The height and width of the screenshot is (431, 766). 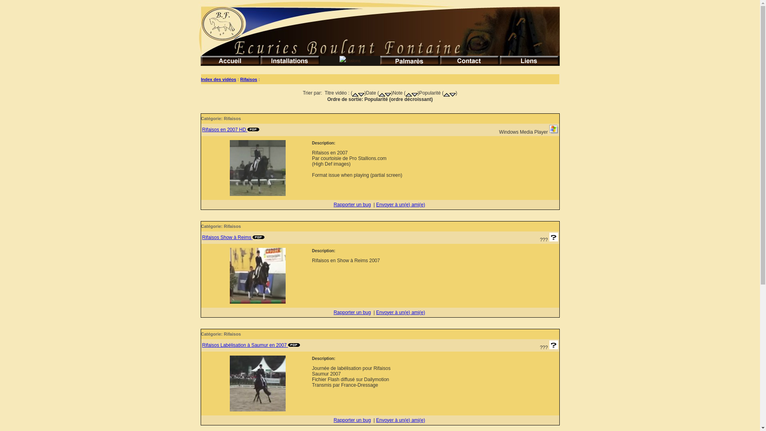 I want to click on Contact, so click(x=470, y=61).